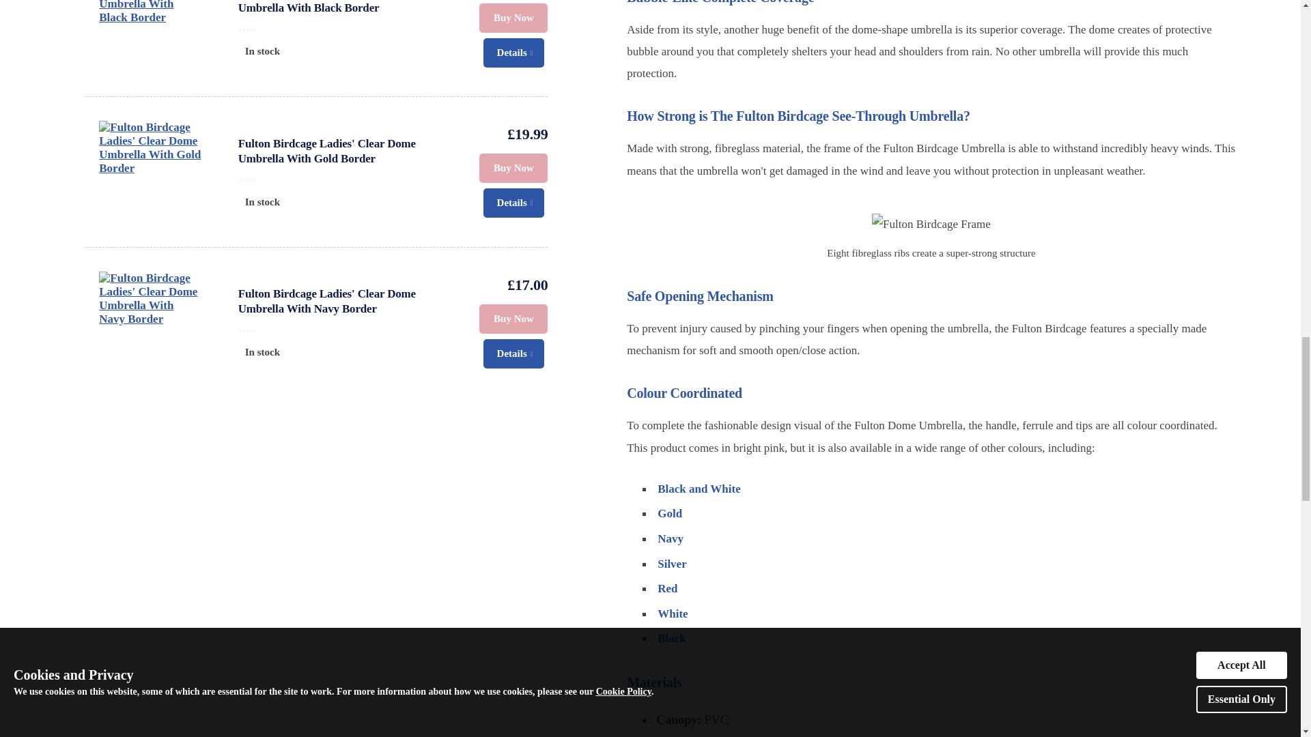 This screenshot has height=737, width=1311. I want to click on Not yet reviewed, so click(346, 326).